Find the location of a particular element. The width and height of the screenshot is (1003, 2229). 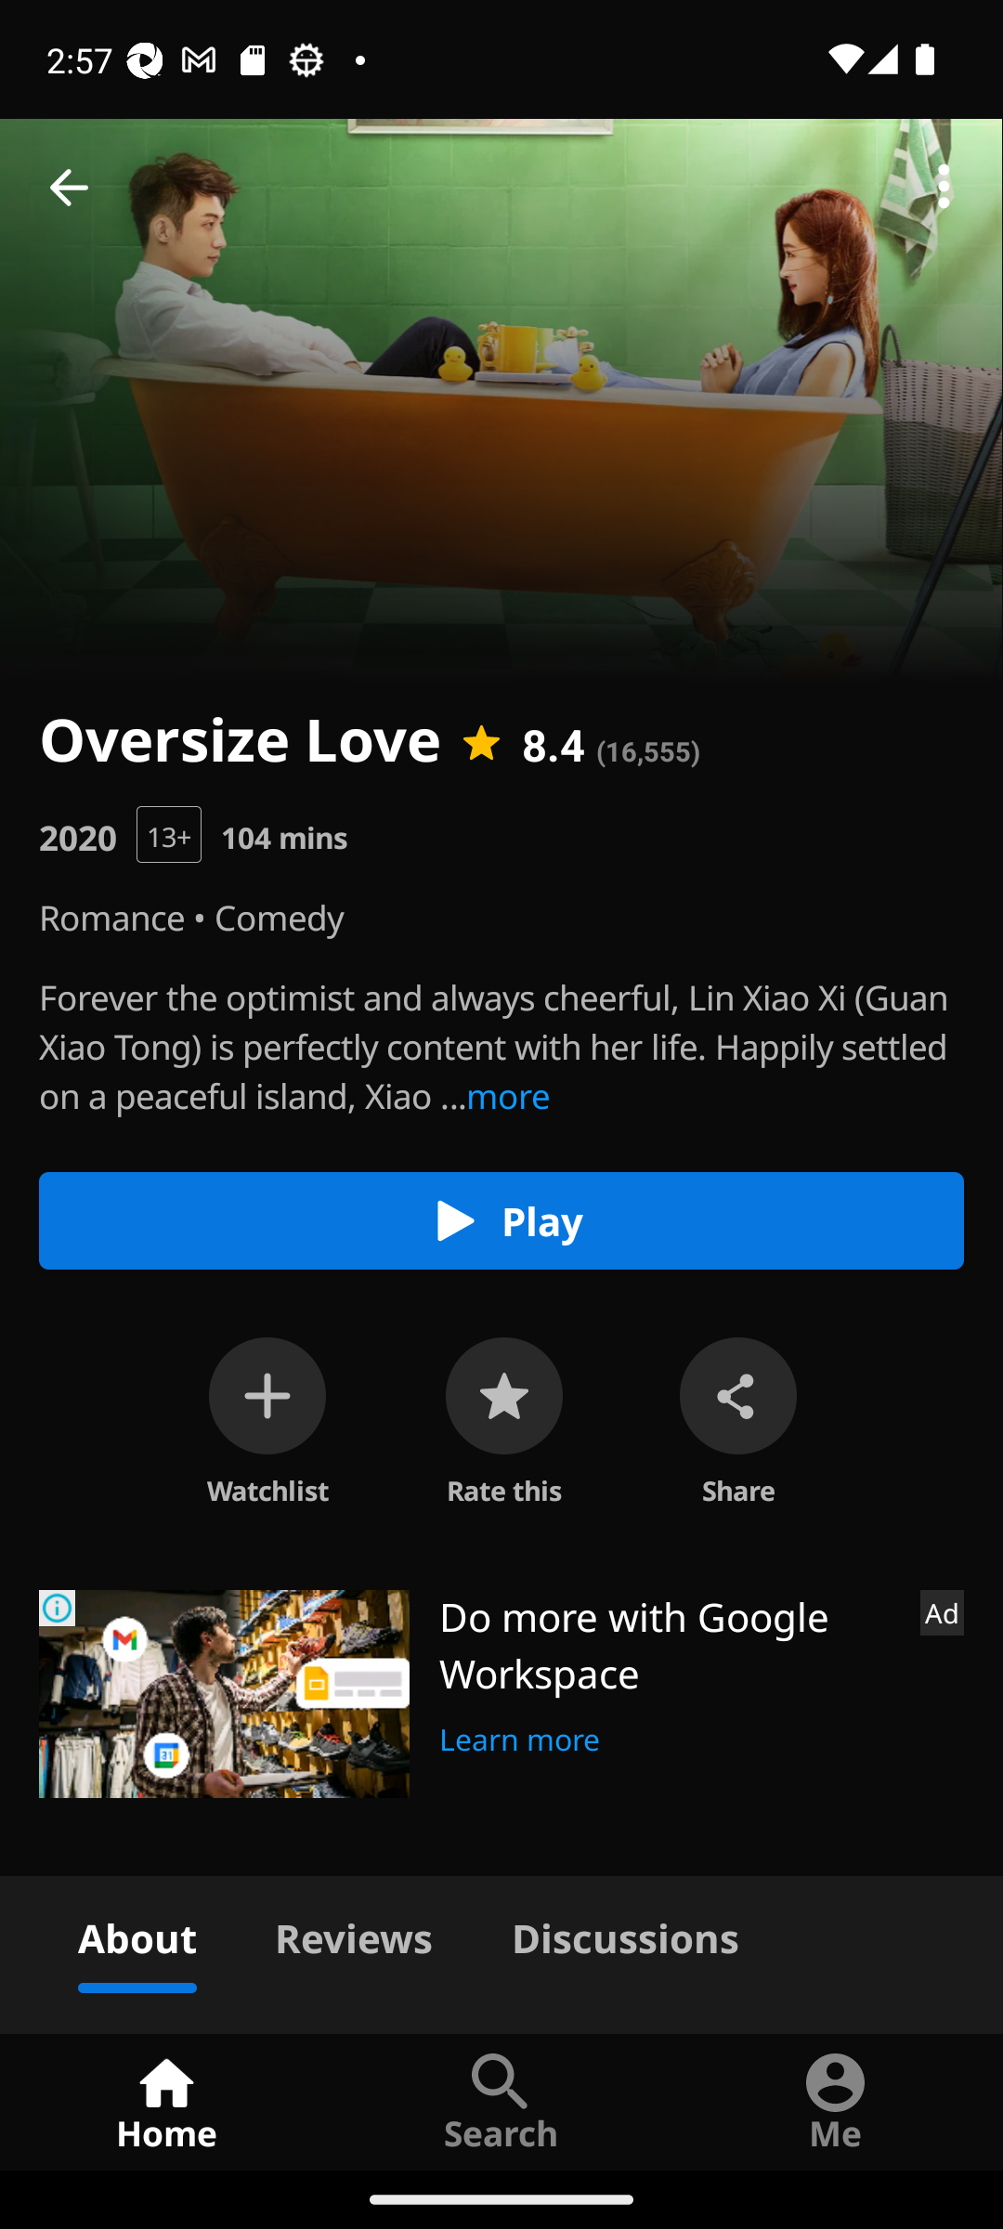

Me is located at coordinates (836, 2101).